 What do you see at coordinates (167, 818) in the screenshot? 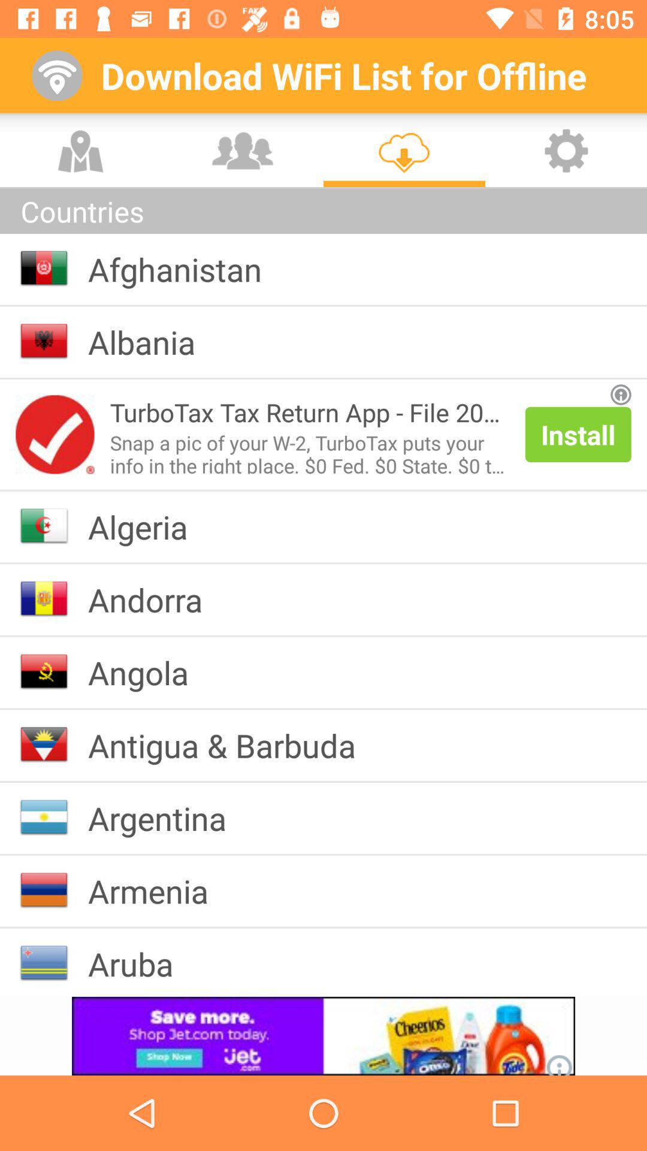
I see `flip to the argentina app` at bounding box center [167, 818].